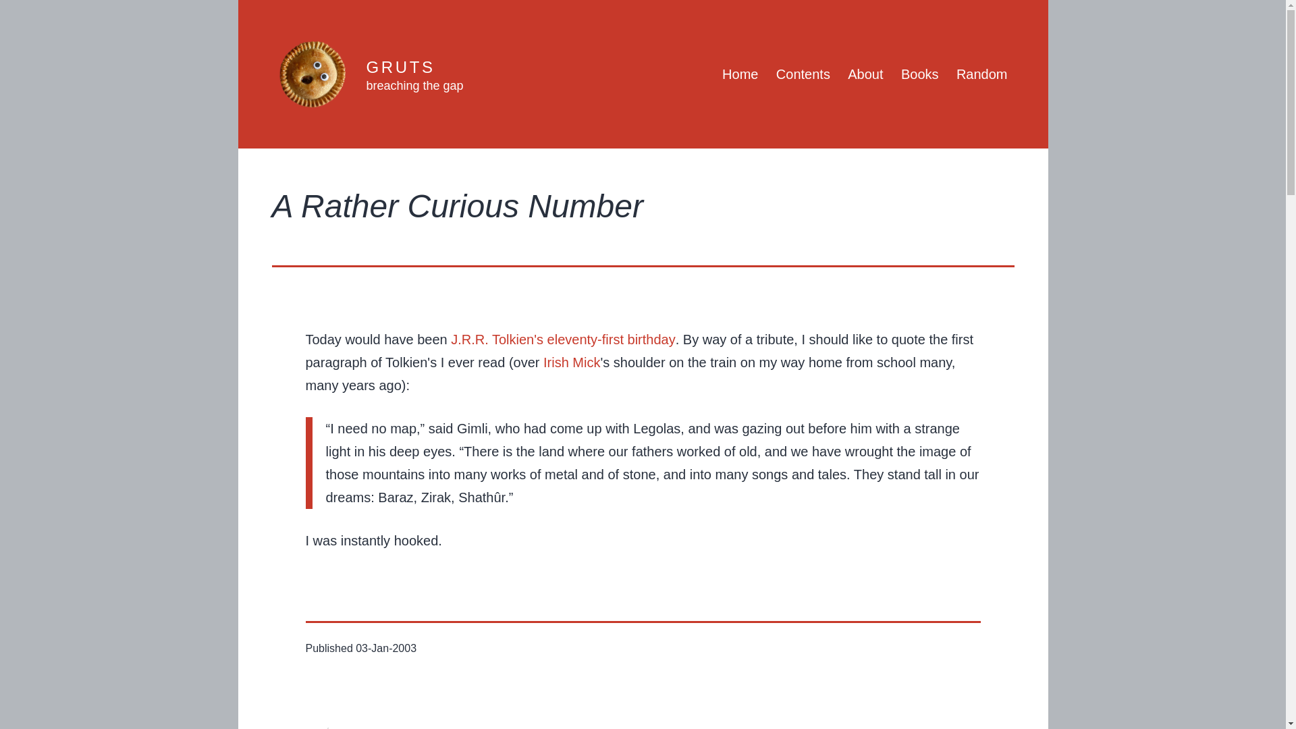  What do you see at coordinates (740, 74) in the screenshot?
I see `Home` at bounding box center [740, 74].